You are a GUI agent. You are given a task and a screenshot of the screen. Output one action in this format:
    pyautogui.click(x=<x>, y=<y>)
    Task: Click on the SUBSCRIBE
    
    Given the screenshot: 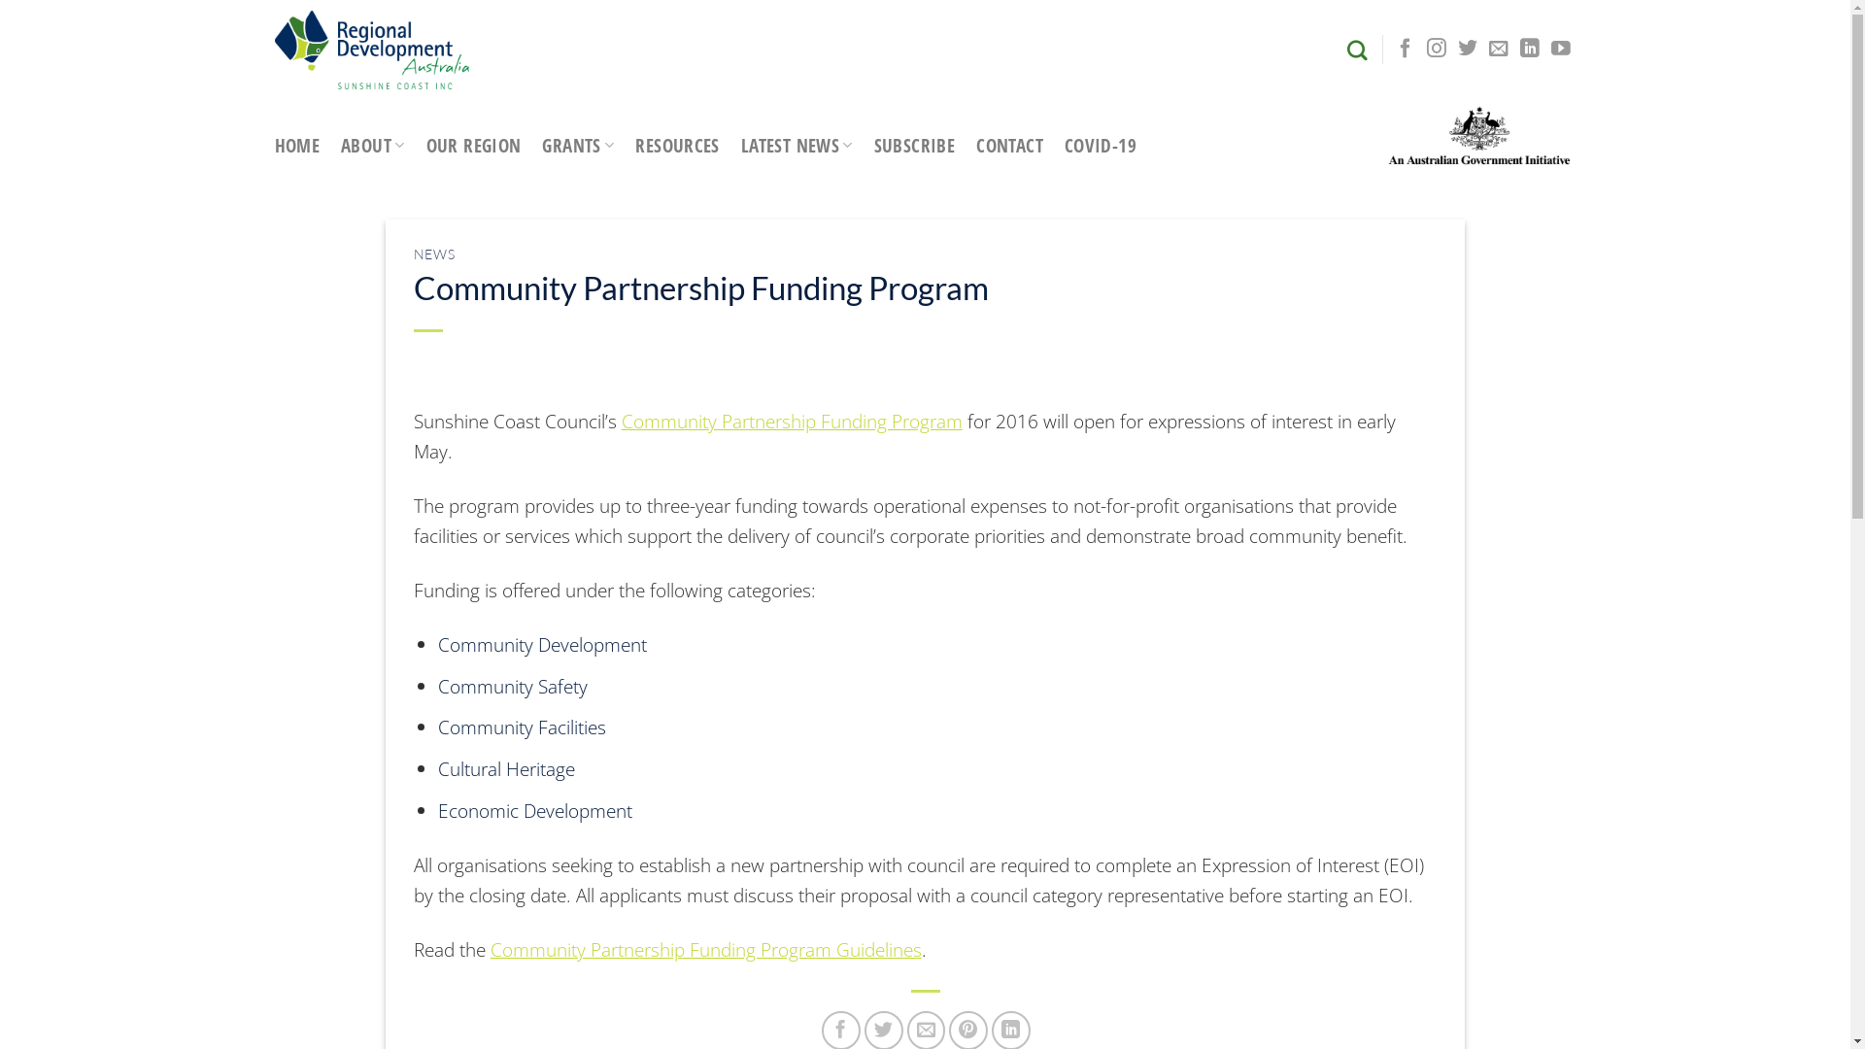 What is the action you would take?
    pyautogui.click(x=915, y=146)
    